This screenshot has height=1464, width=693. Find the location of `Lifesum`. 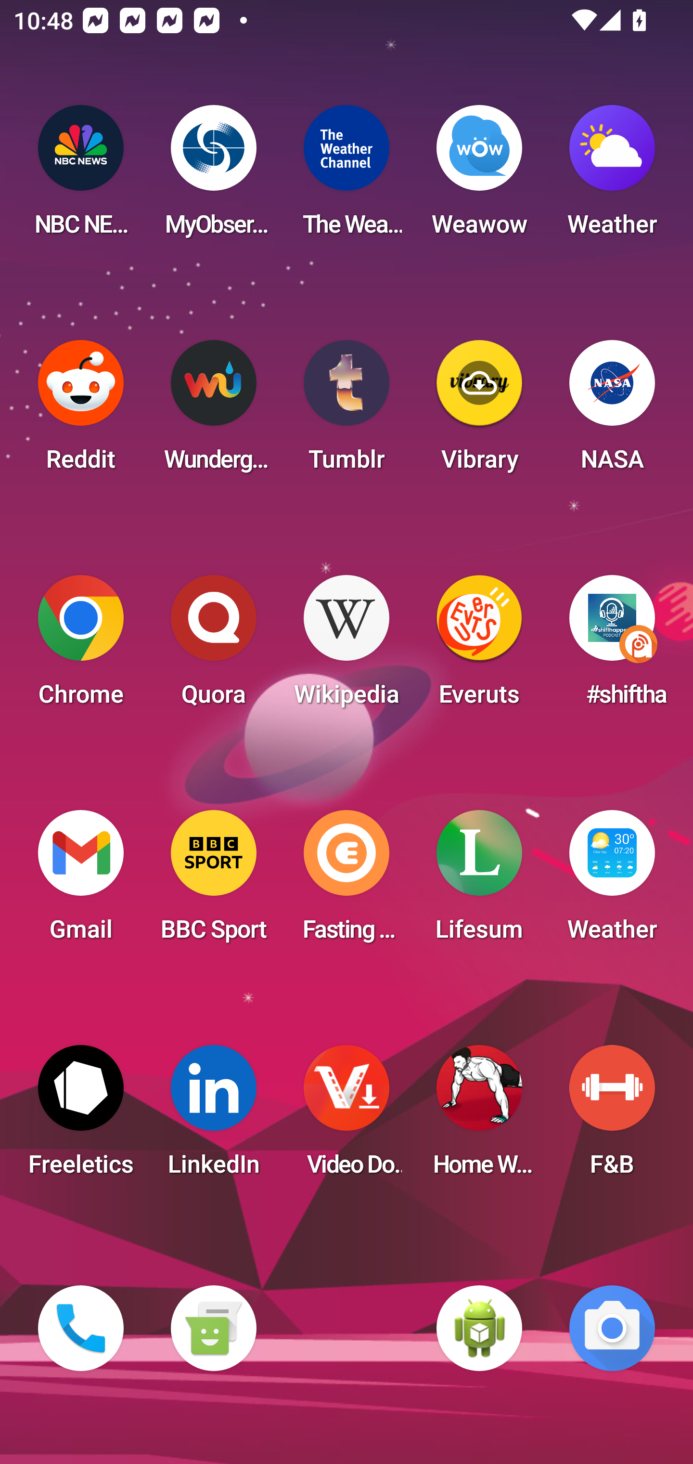

Lifesum is located at coordinates (479, 881).